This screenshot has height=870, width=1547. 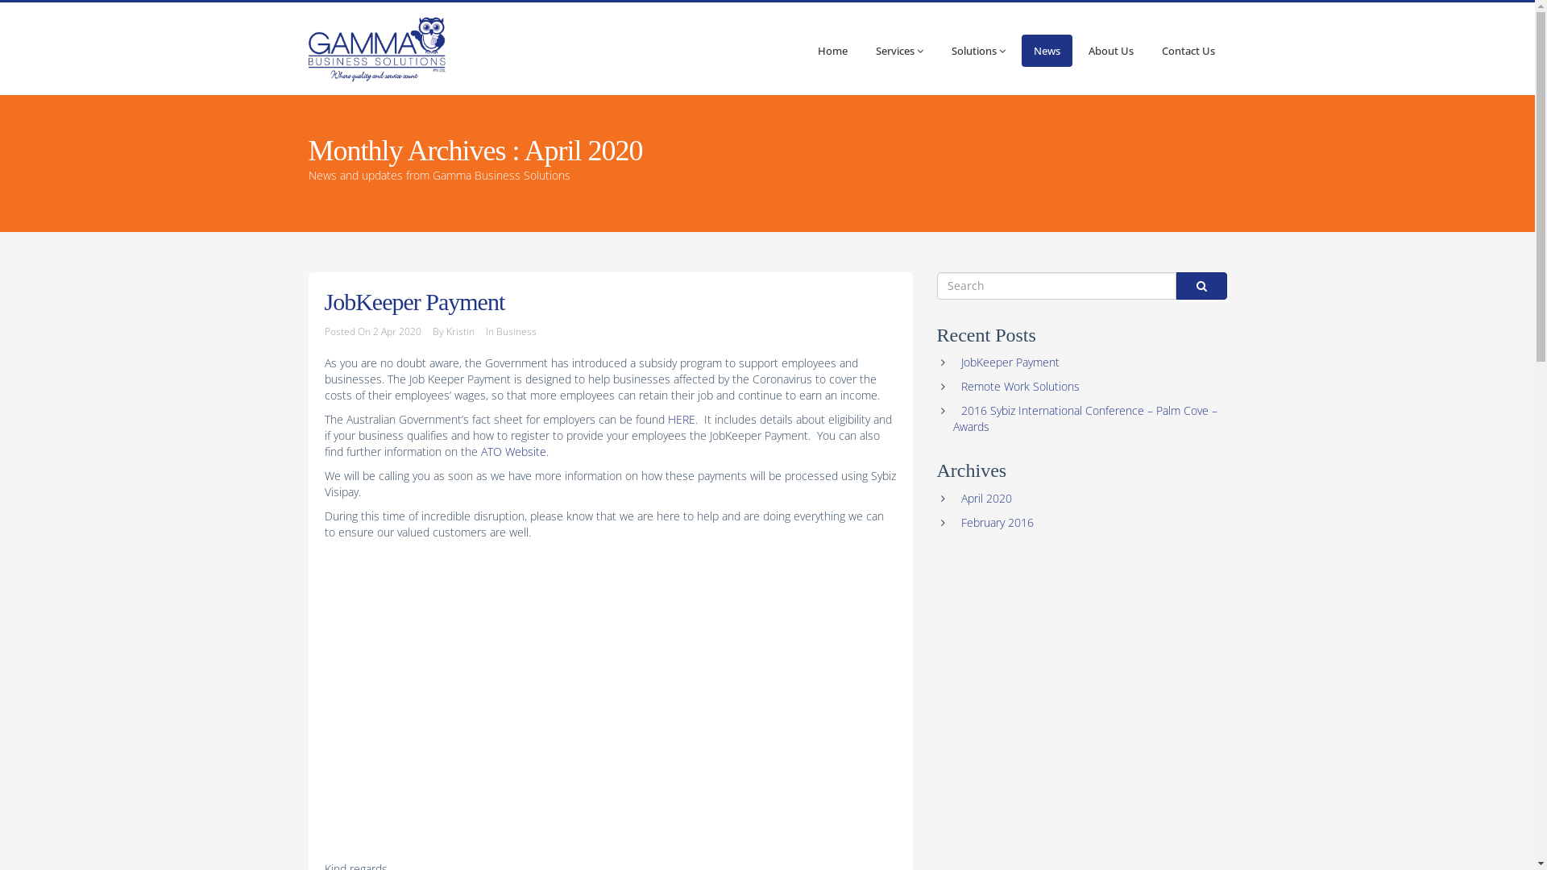 I want to click on February 2016, so click(x=997, y=522).